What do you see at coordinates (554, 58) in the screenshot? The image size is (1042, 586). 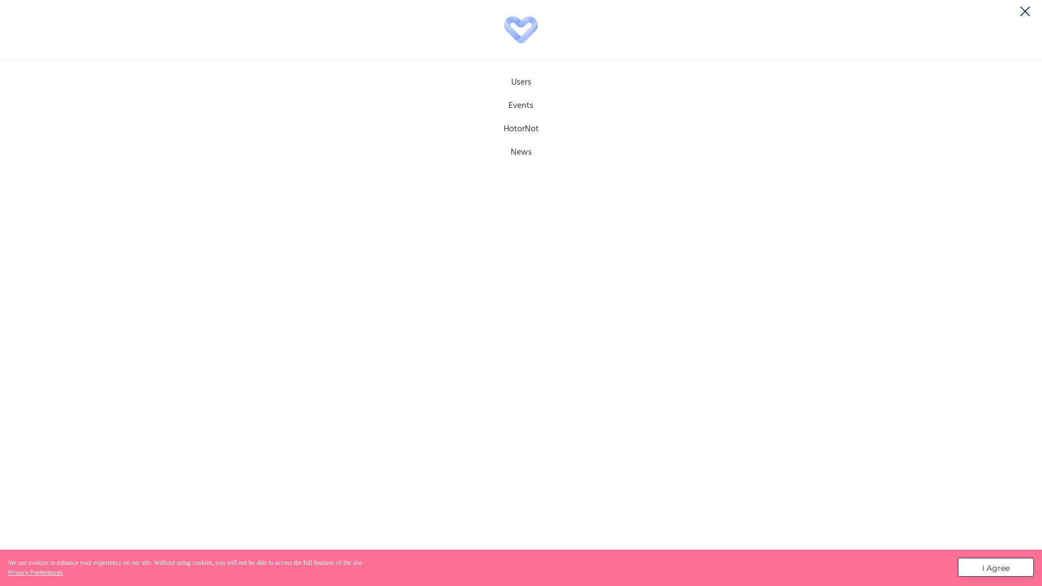 I see `News` at bounding box center [554, 58].